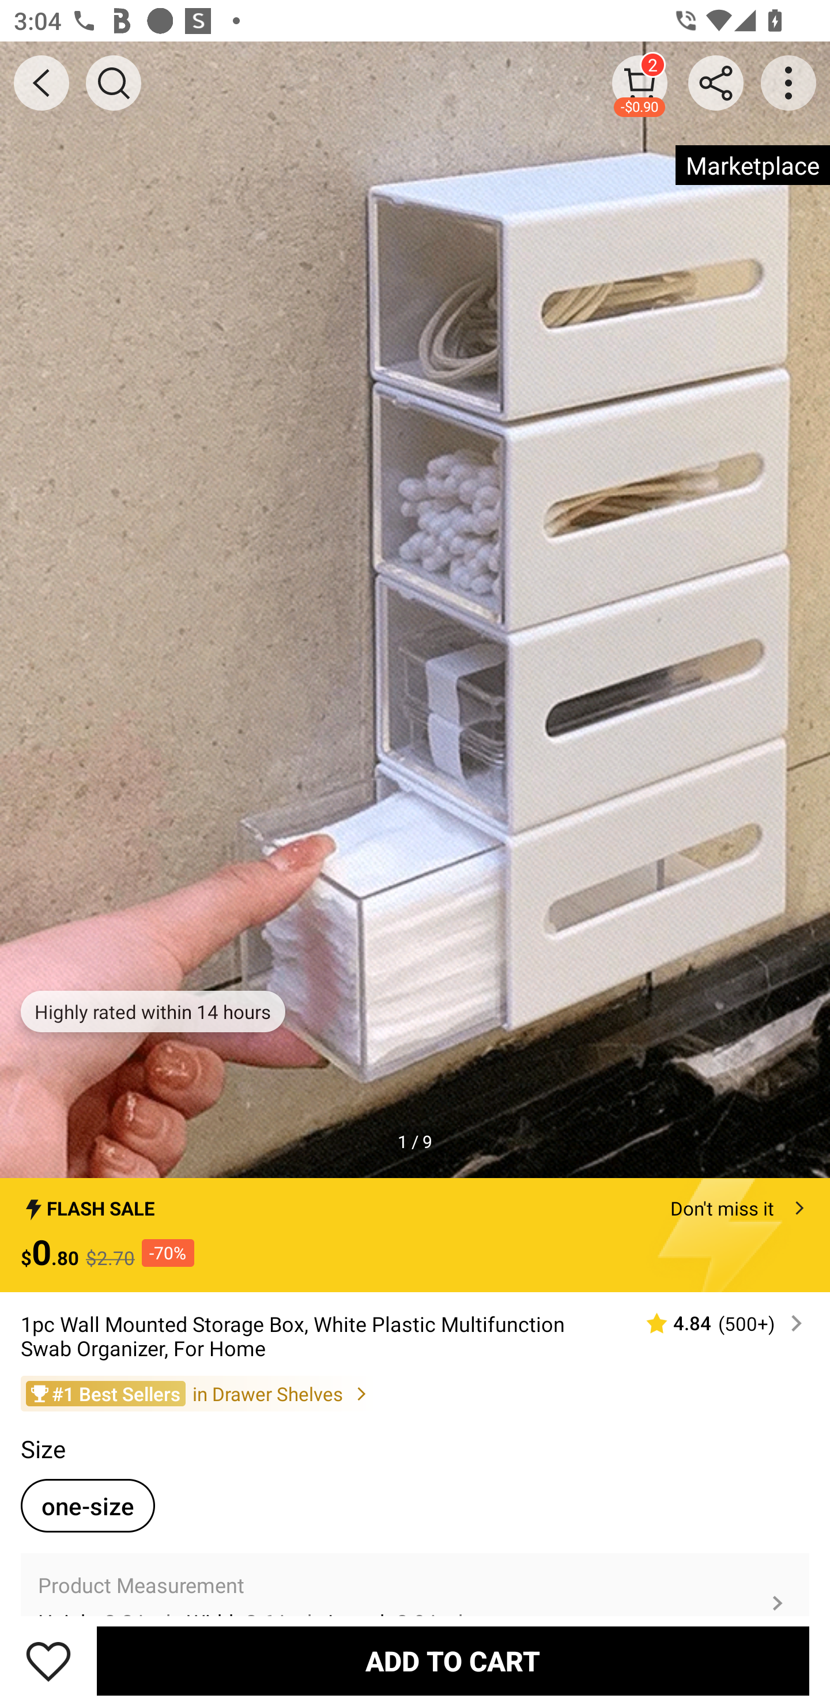 Image resolution: width=830 pixels, height=1706 pixels. I want to click on 2 -$0.90, so click(640, 82).